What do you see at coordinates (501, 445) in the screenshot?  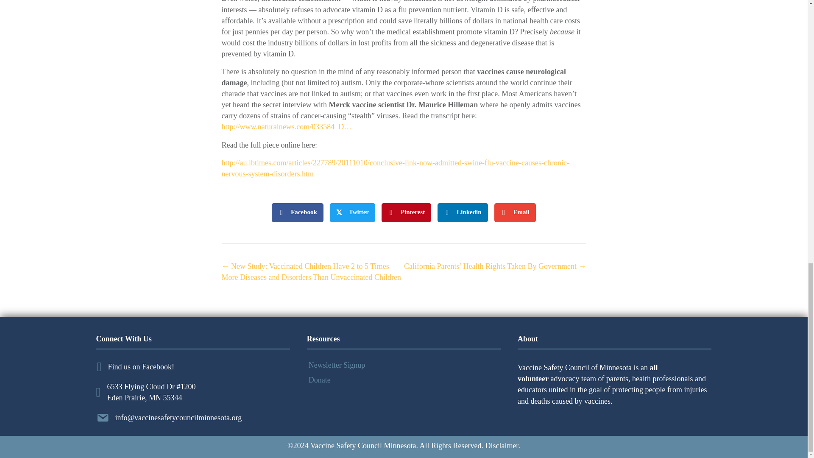 I see `Disclaimer` at bounding box center [501, 445].